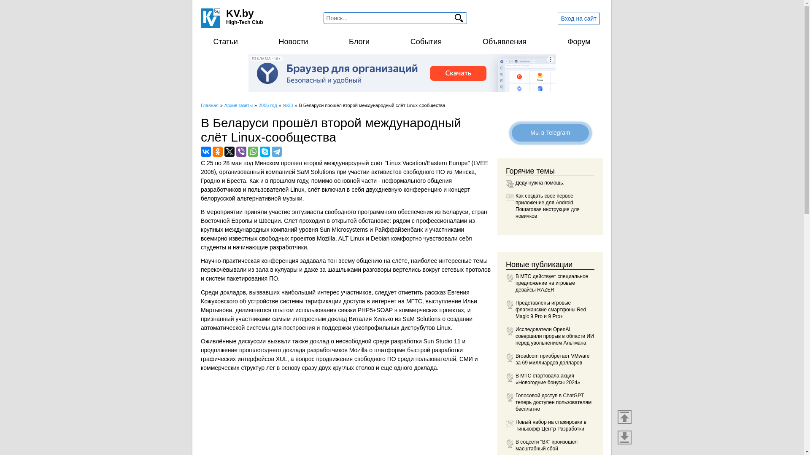 This screenshot has height=455, width=810. What do you see at coordinates (240, 13) in the screenshot?
I see `KV.by` at bounding box center [240, 13].